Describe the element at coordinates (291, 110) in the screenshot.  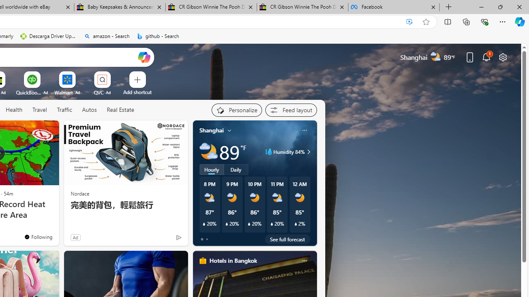
I see `Feed settings` at that location.